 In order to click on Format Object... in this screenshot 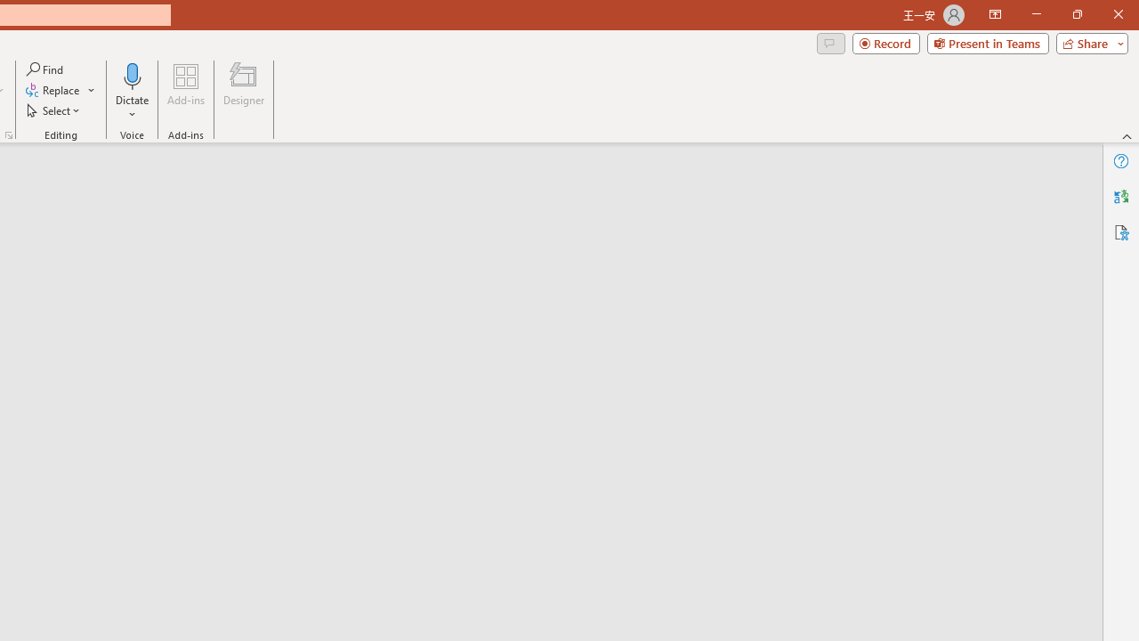, I will do `click(9, 135)`.